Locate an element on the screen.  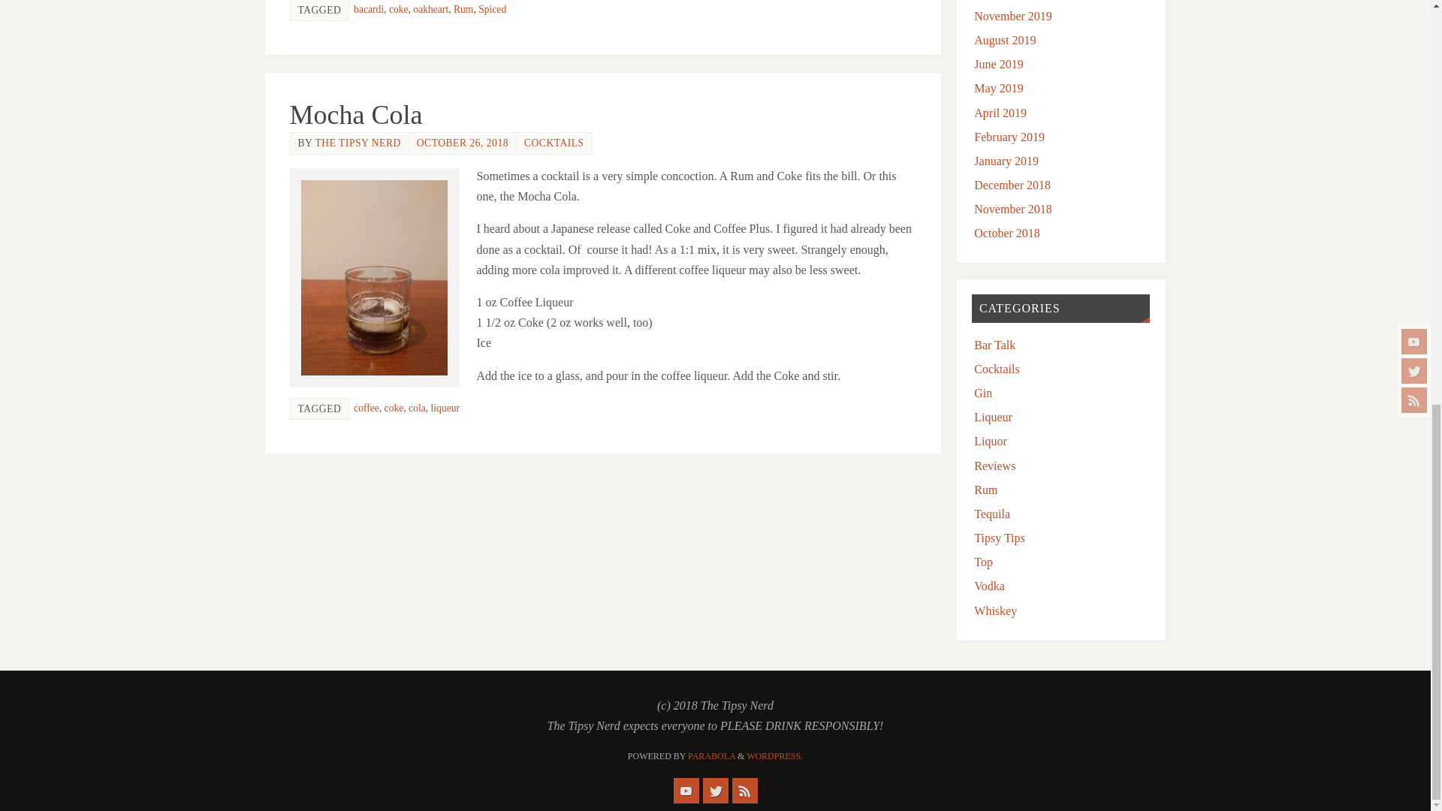
Mocha Cola is located at coordinates (356, 114).